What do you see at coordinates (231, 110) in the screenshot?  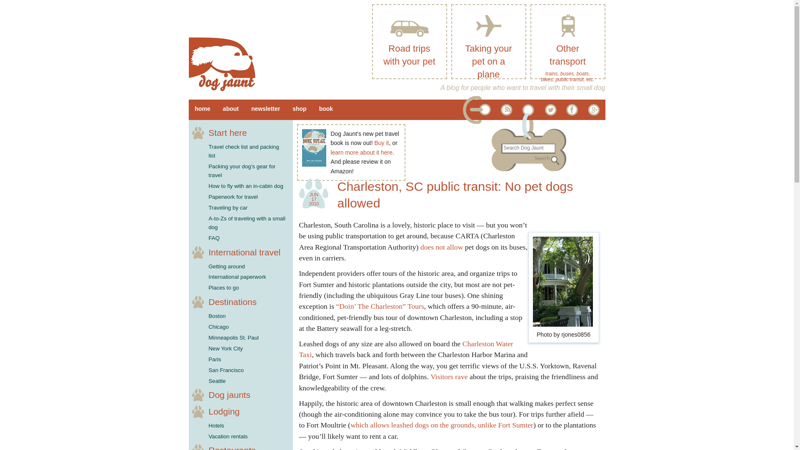 I see `about` at bounding box center [231, 110].